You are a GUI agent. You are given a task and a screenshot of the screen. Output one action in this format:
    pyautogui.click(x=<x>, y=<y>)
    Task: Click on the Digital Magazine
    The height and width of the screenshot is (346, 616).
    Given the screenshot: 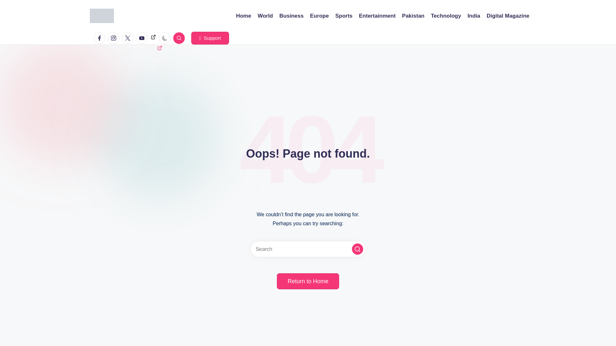 What is the action you would take?
    pyautogui.click(x=508, y=16)
    